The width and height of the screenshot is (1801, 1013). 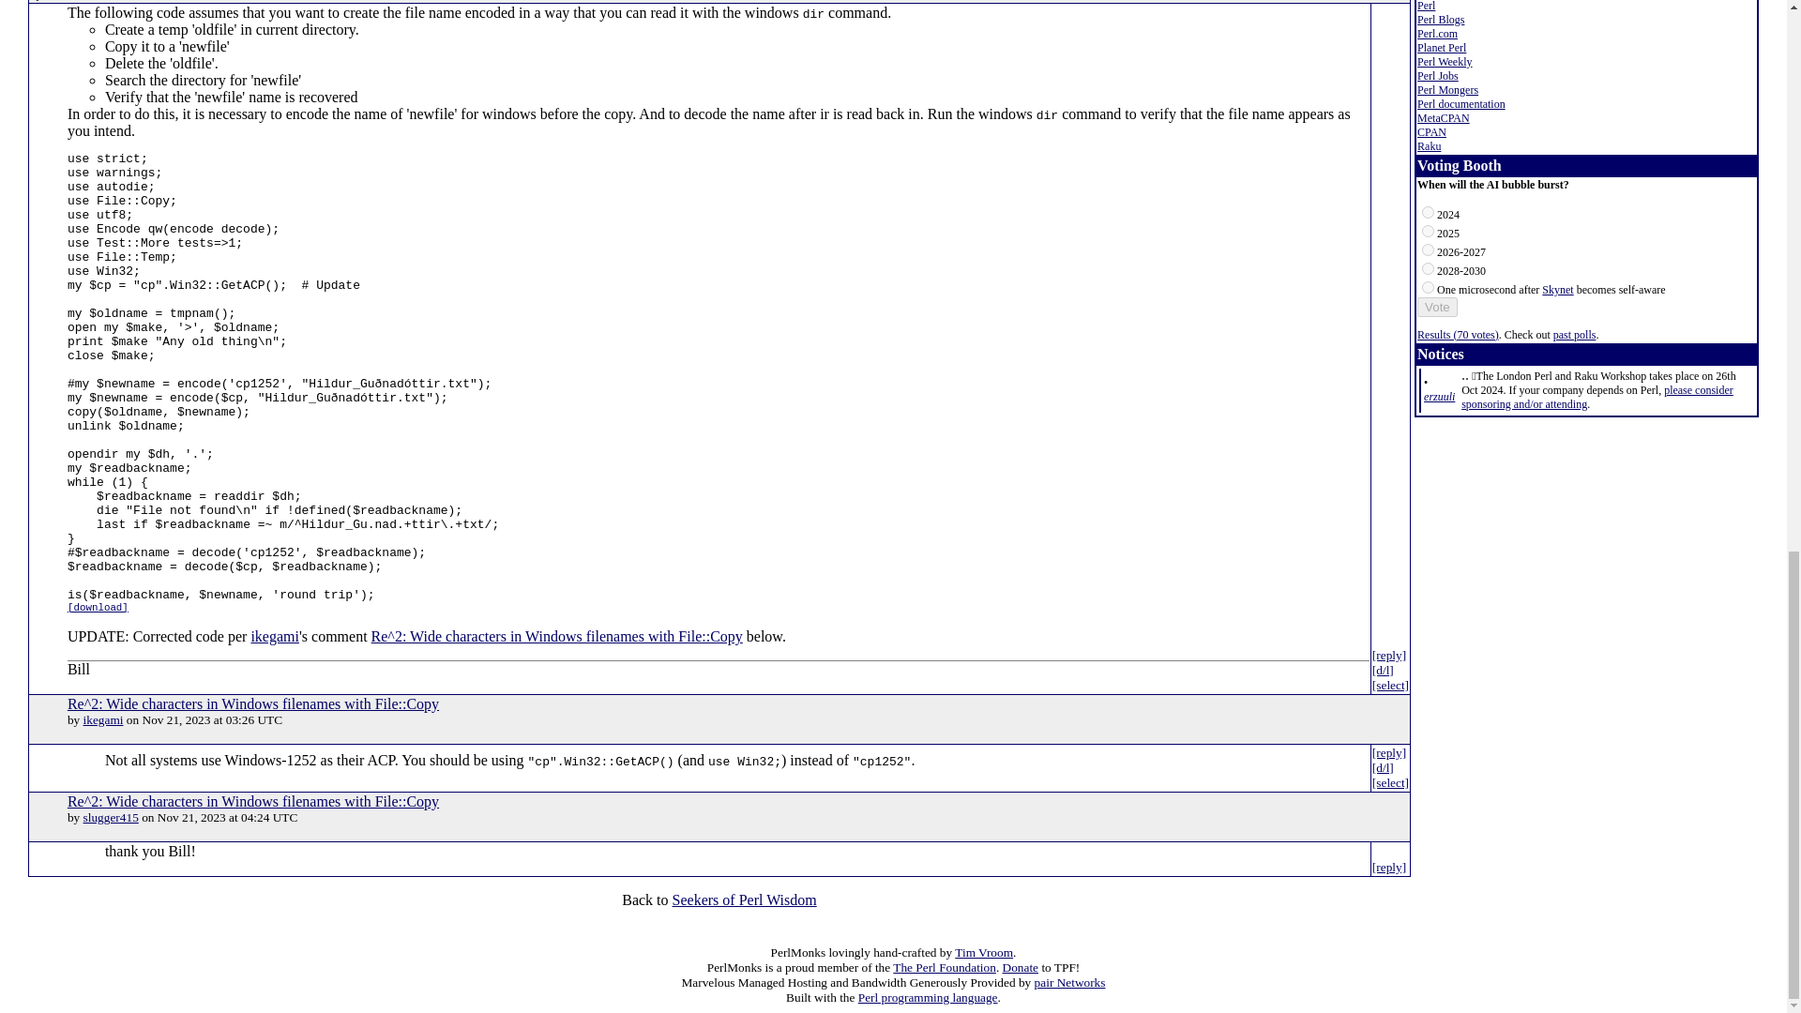 What do you see at coordinates (1428, 231) in the screenshot?
I see `1` at bounding box center [1428, 231].